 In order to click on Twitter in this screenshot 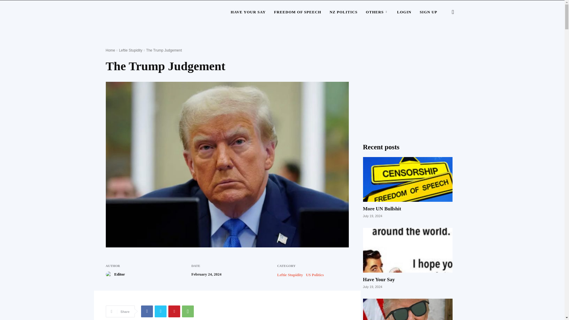, I will do `click(161, 311)`.